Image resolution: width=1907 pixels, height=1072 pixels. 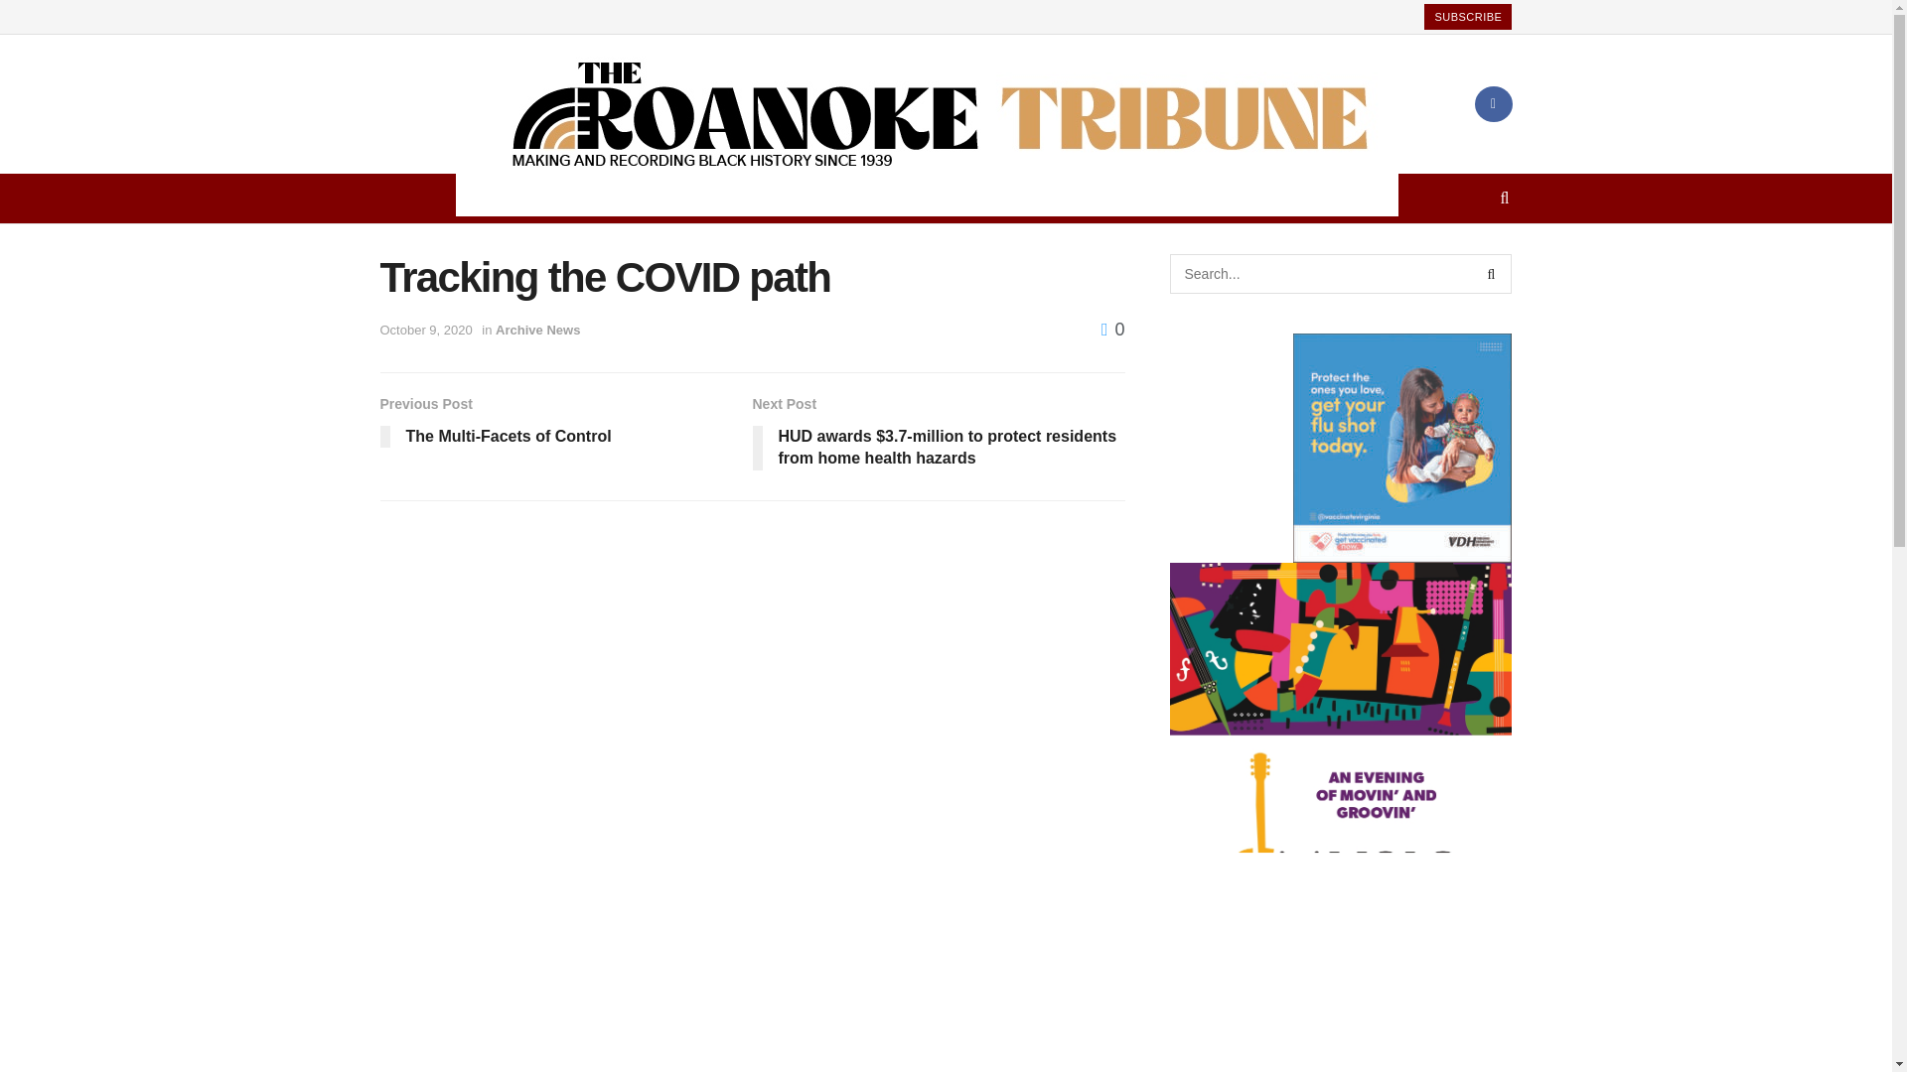 What do you see at coordinates (932, 198) in the screenshot?
I see `Black College Sports` at bounding box center [932, 198].